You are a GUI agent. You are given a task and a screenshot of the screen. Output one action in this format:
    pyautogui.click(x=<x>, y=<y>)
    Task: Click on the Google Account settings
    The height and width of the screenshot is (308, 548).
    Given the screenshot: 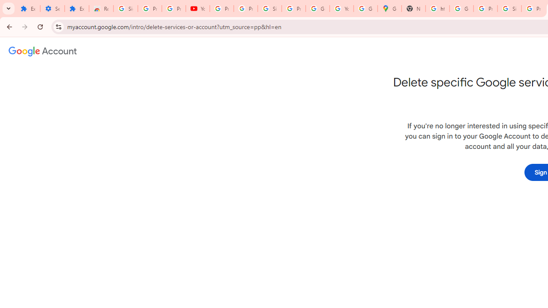 What is the action you would take?
    pyautogui.click(x=43, y=51)
    